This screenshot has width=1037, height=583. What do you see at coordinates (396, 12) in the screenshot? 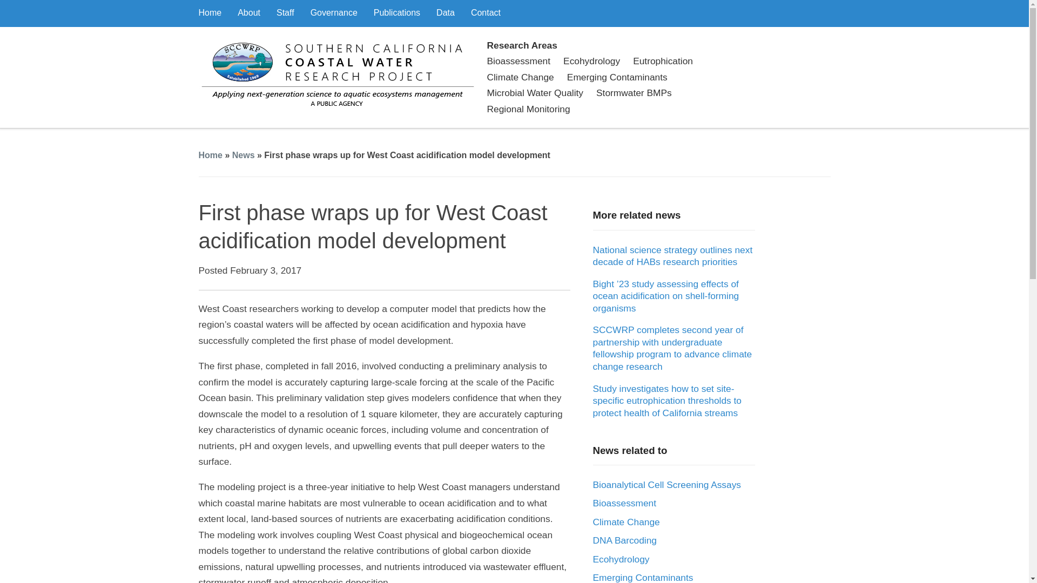
I see `Publications` at bounding box center [396, 12].